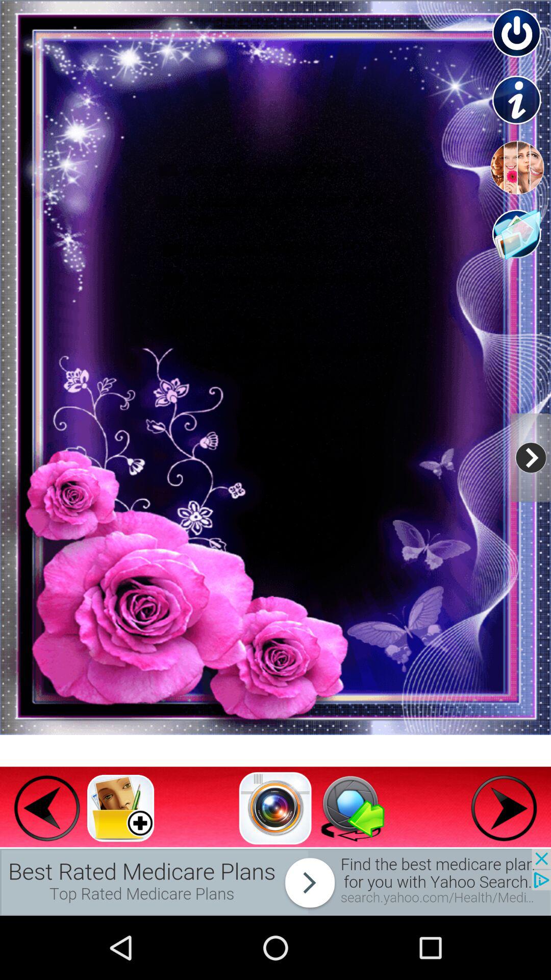  I want to click on click on the backward icon which is left bottom of the screen, so click(46, 808).